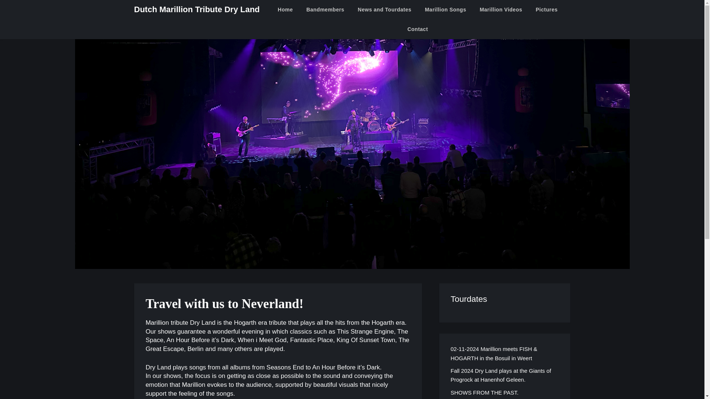 Image resolution: width=710 pixels, height=399 pixels. What do you see at coordinates (501, 10) in the screenshot?
I see `Marillion Videos` at bounding box center [501, 10].